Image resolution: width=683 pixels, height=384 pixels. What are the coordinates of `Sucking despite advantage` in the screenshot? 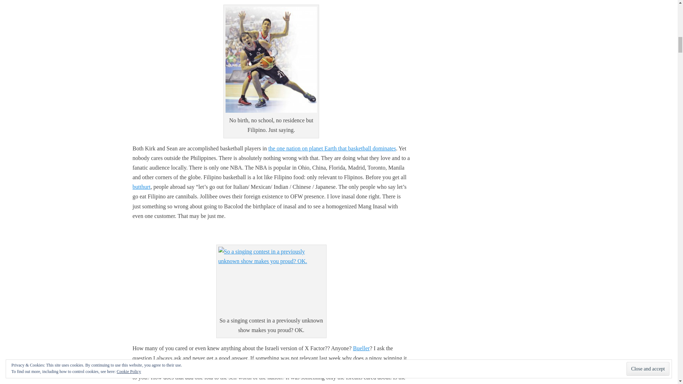 It's located at (332, 148).